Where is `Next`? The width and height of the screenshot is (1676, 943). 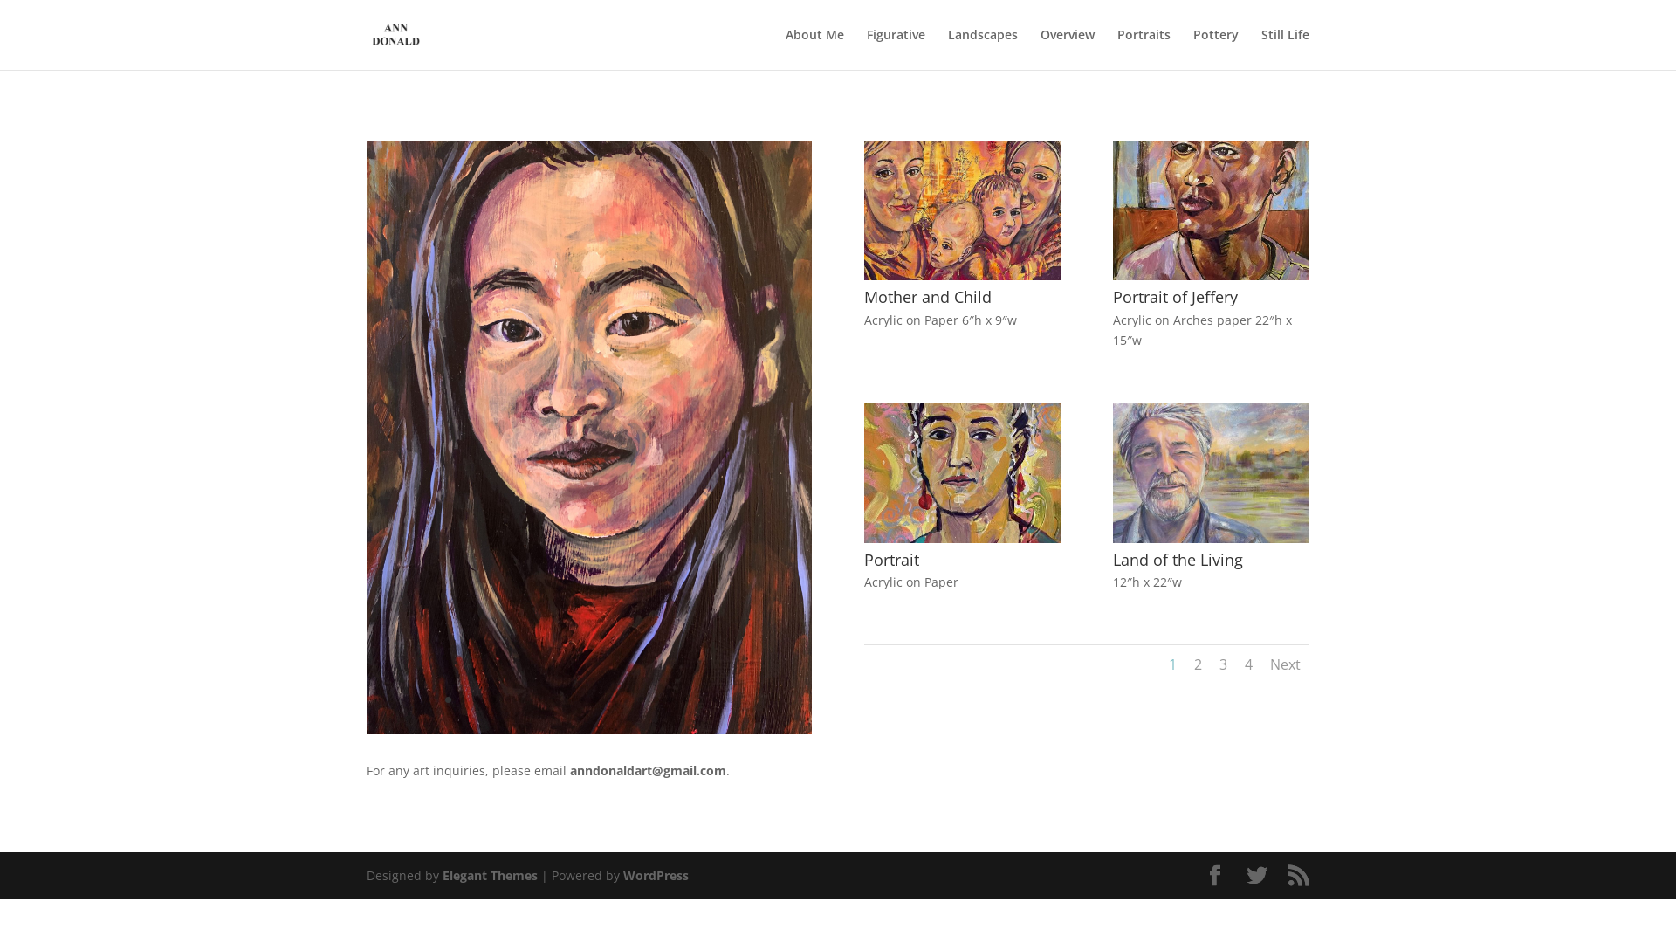 Next is located at coordinates (1285, 664).